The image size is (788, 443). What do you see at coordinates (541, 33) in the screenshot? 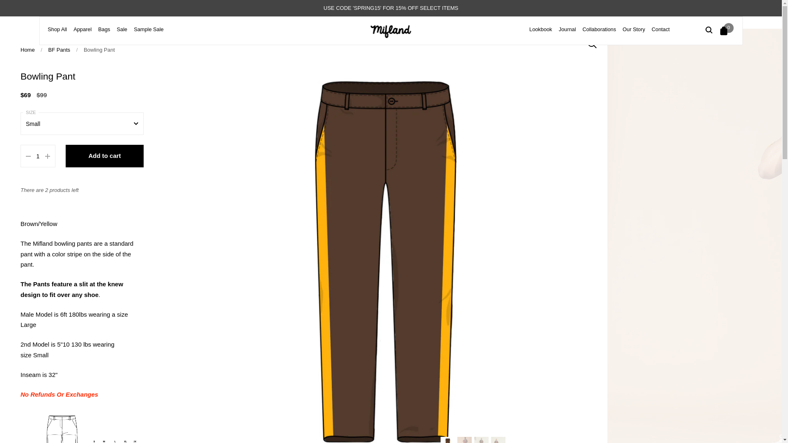
I see `Lookbook` at bounding box center [541, 33].